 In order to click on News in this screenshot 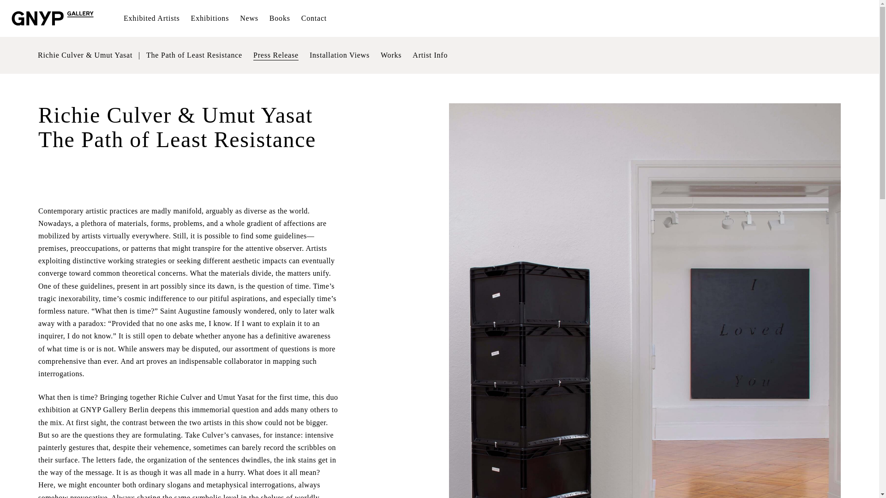, I will do `click(249, 18)`.